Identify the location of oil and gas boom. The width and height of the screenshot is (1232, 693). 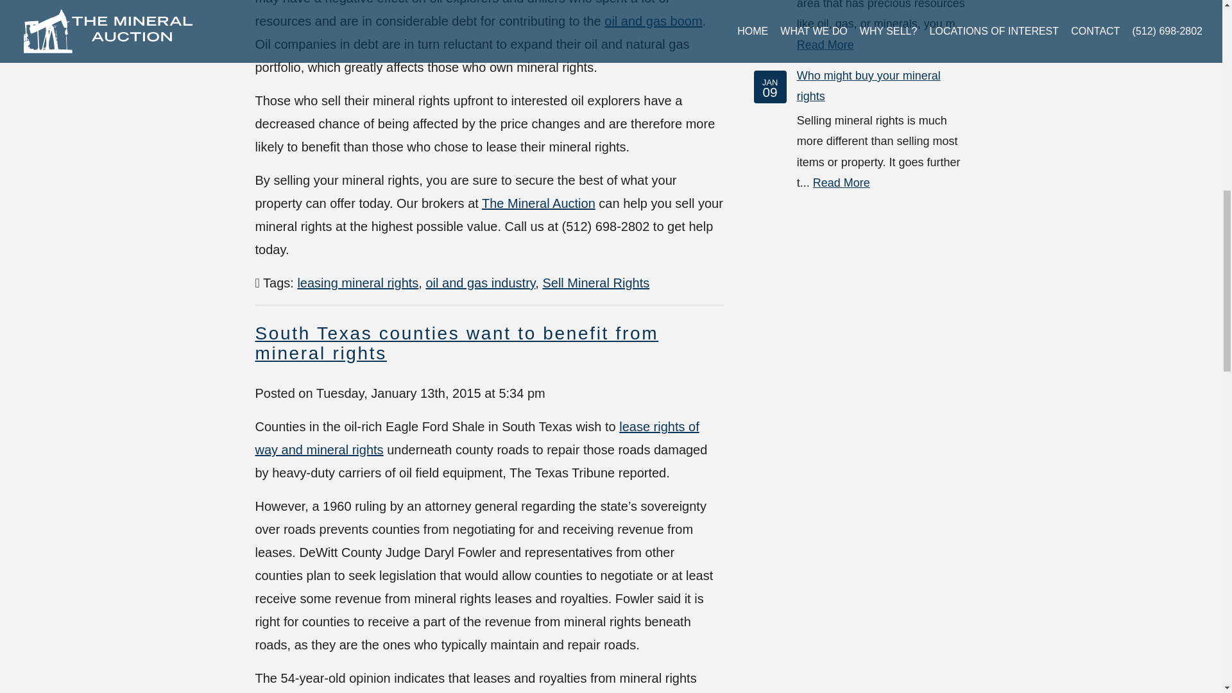
(653, 21).